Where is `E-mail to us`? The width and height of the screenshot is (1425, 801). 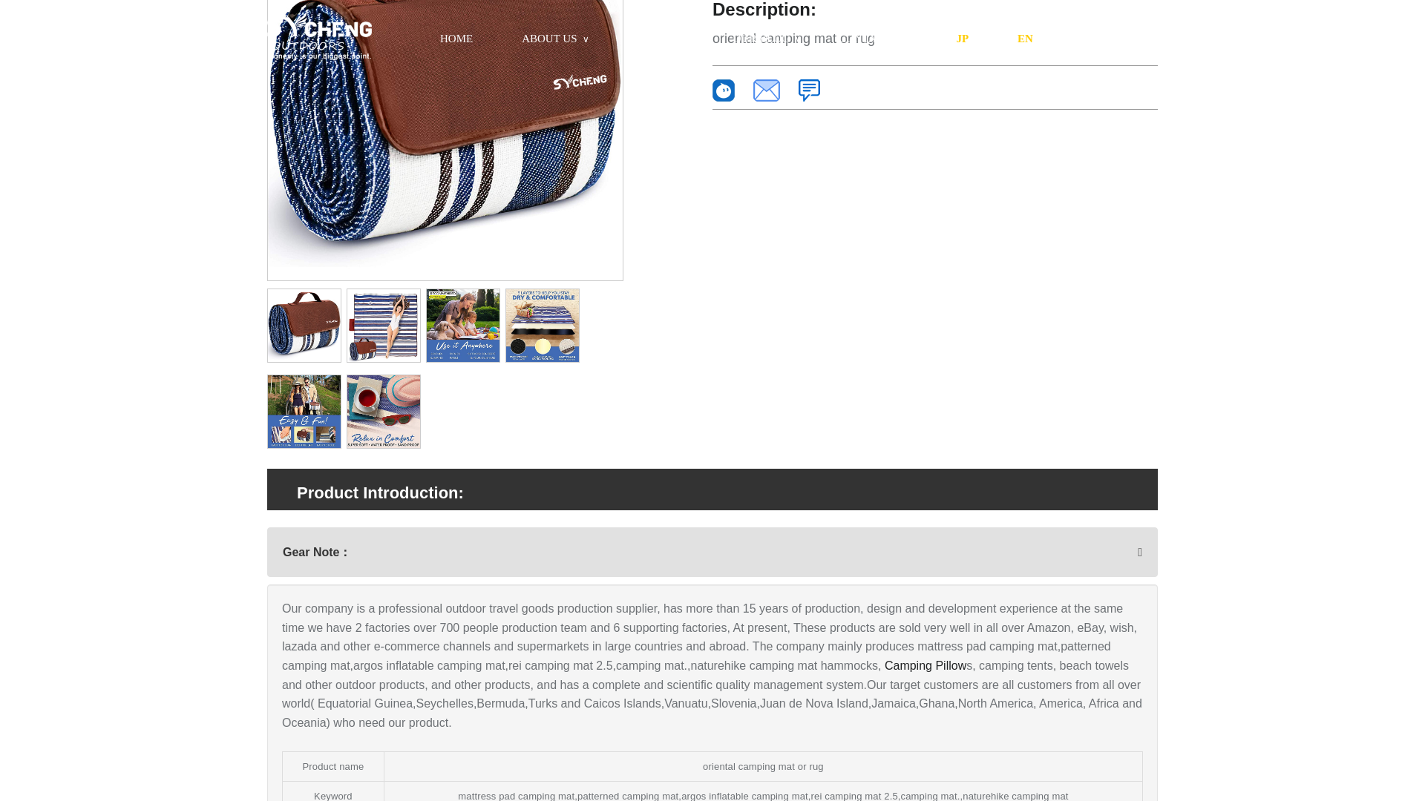
E-mail to us is located at coordinates (766, 89).